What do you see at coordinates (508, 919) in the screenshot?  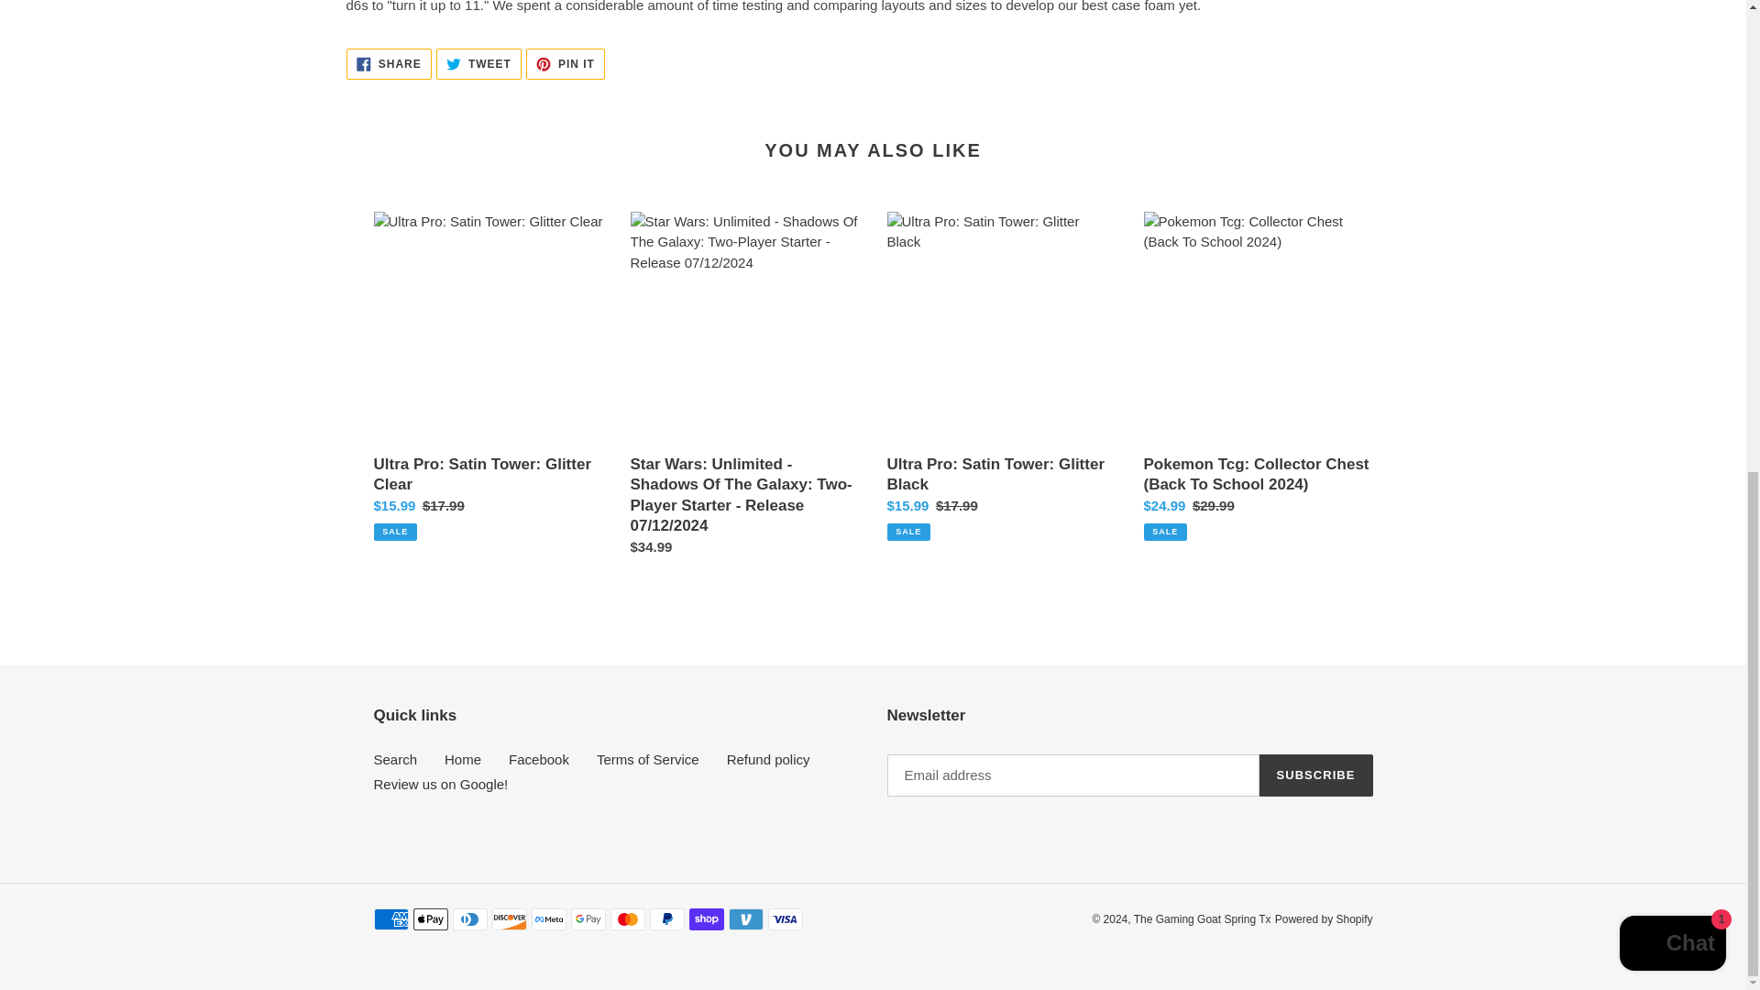 I see `Discover` at bounding box center [508, 919].